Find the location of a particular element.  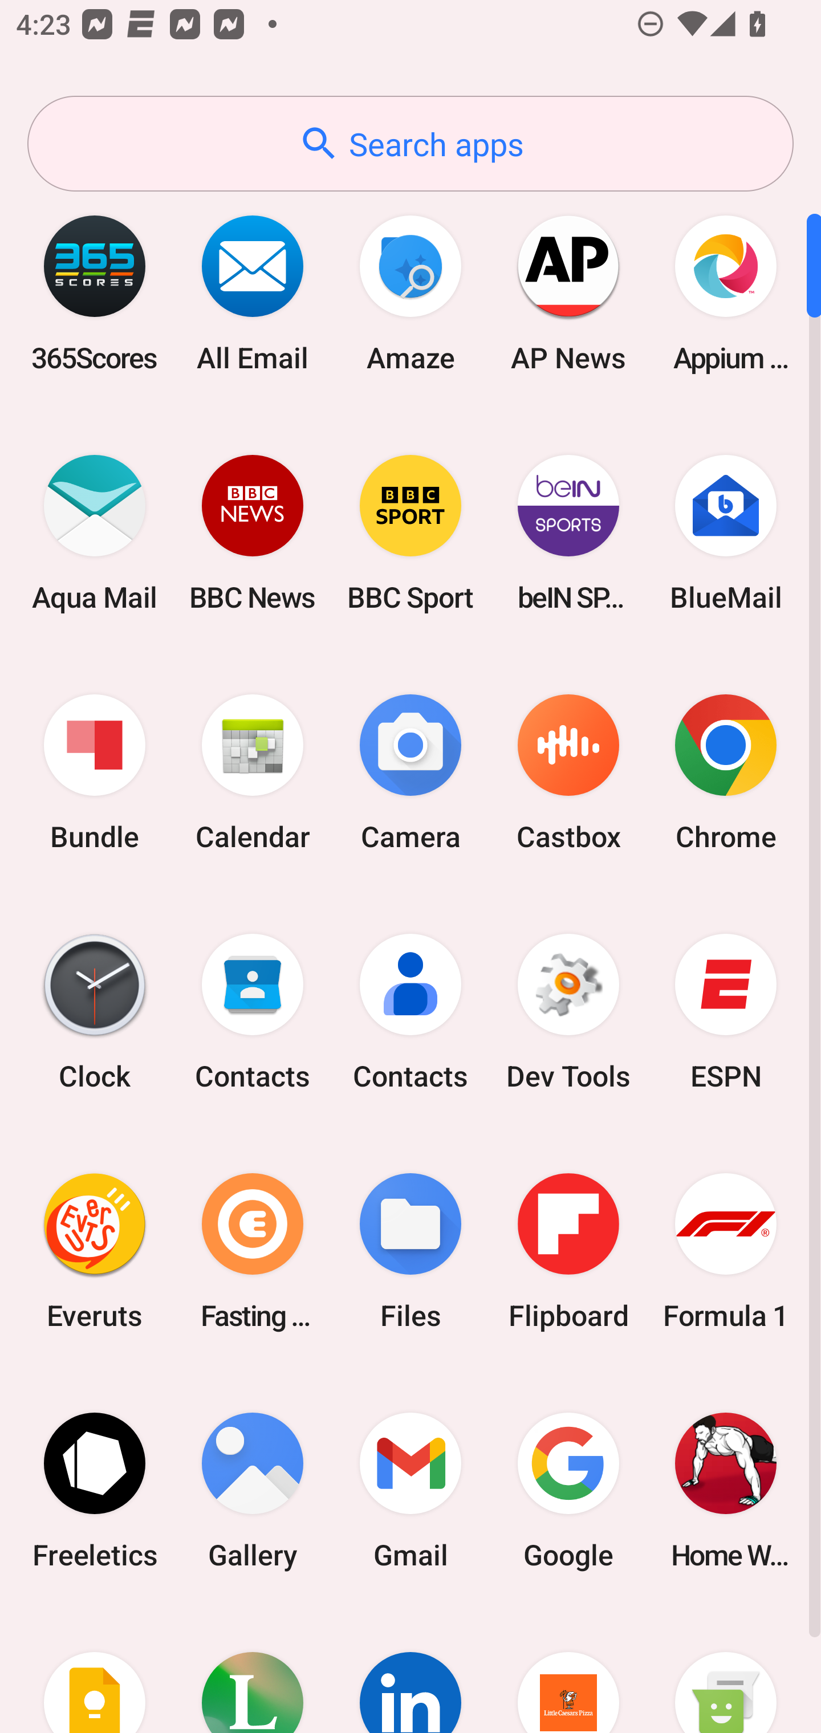

Files is located at coordinates (410, 1251).